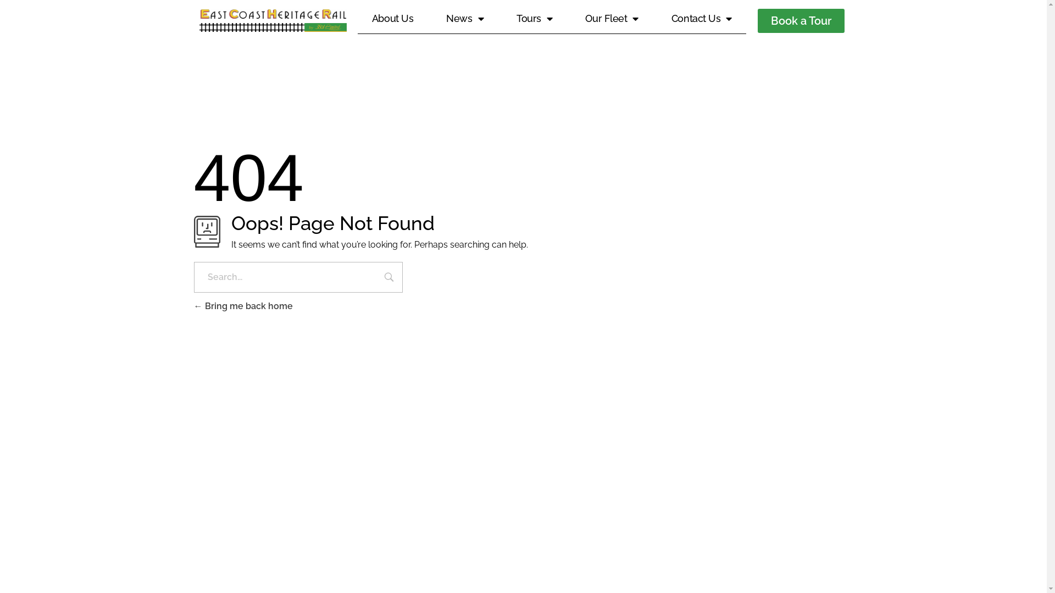 The width and height of the screenshot is (1055, 593). I want to click on Book a Tour, so click(801, 21).